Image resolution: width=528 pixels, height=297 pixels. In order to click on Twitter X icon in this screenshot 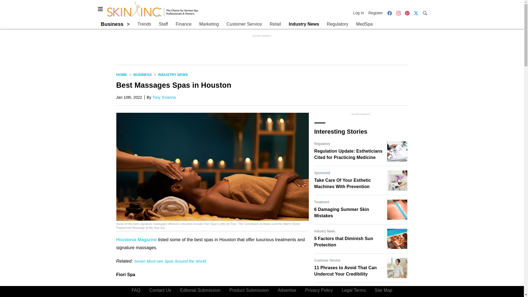, I will do `click(416, 13)`.